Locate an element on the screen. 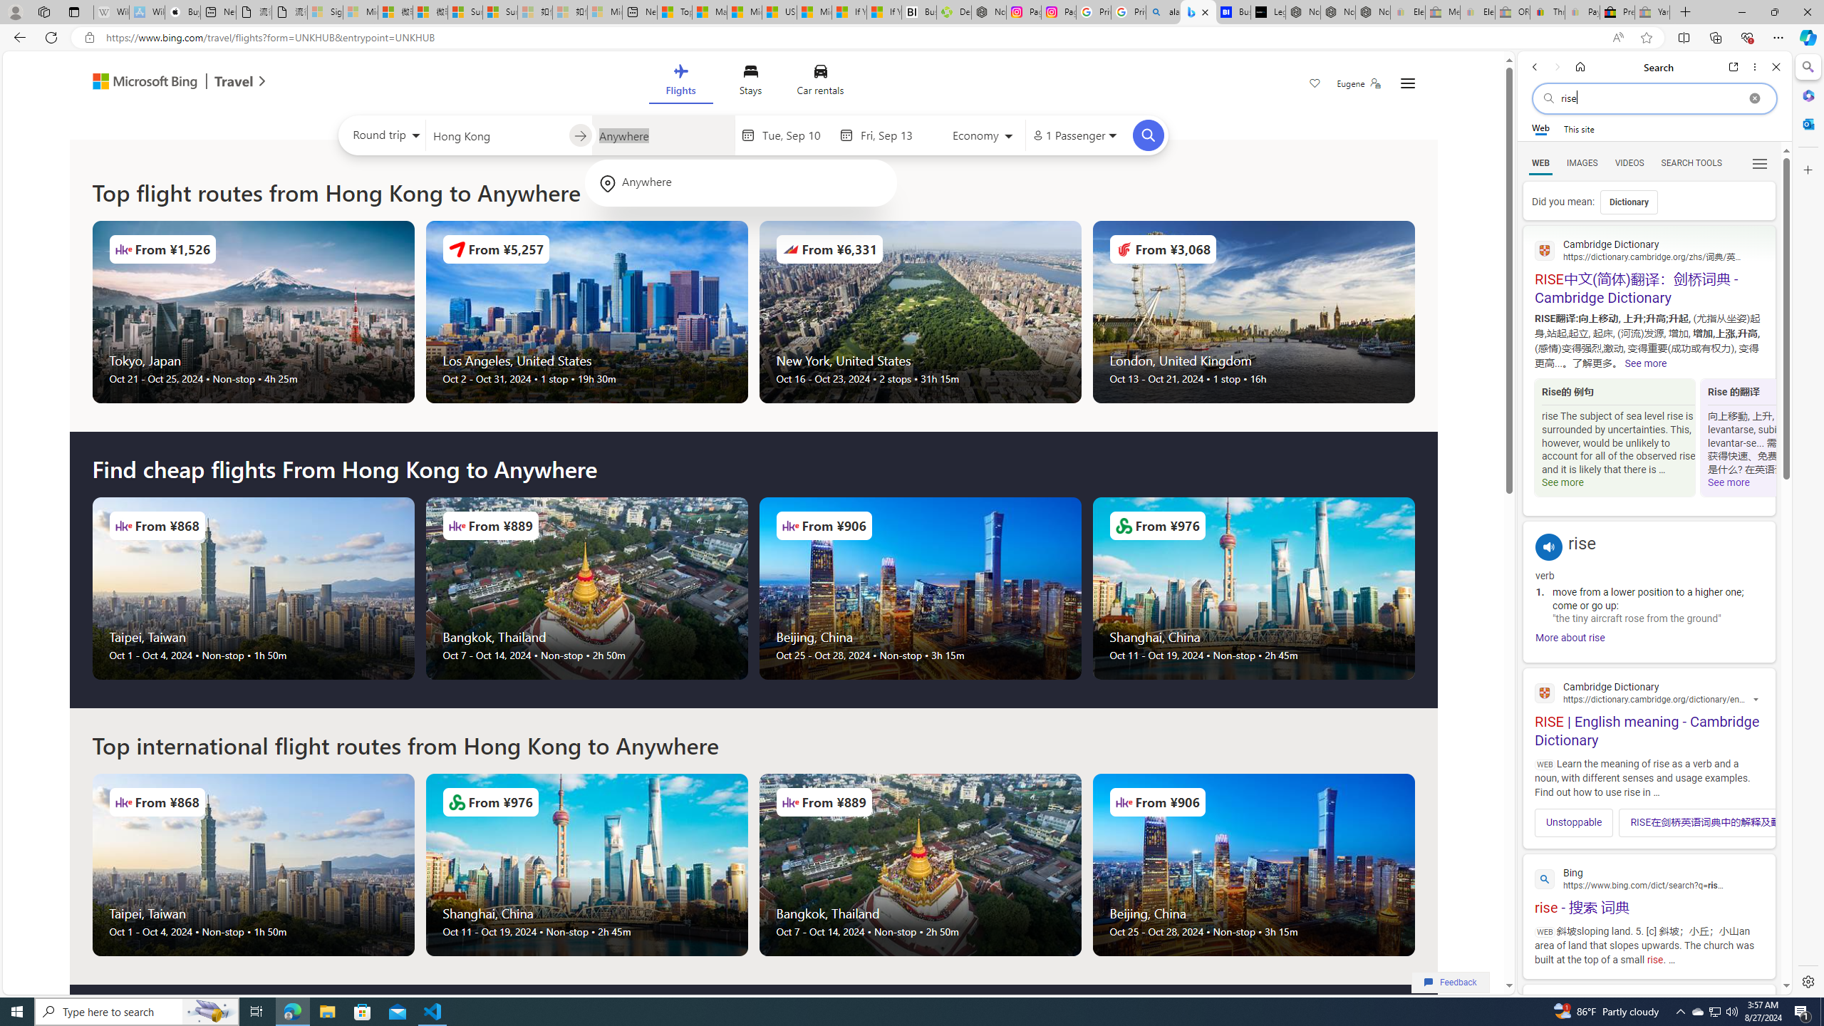 This screenshot has height=1026, width=1824. Unstoppable is located at coordinates (1575, 822).